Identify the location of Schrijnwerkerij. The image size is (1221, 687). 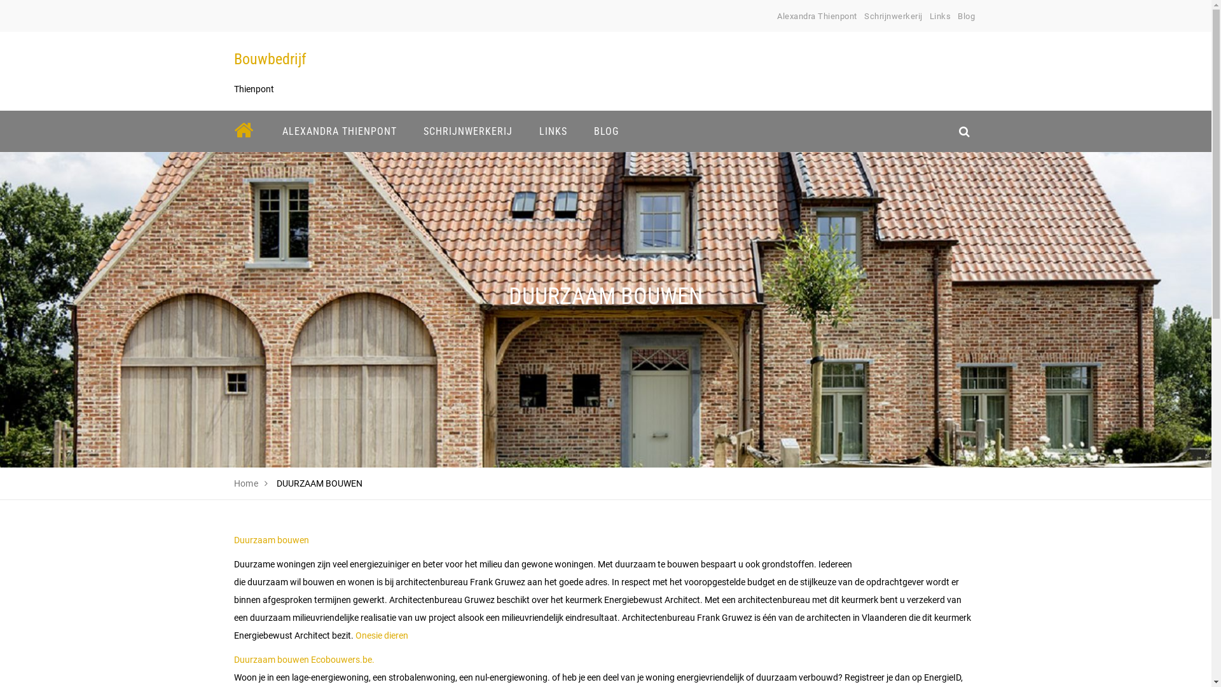
(893, 17).